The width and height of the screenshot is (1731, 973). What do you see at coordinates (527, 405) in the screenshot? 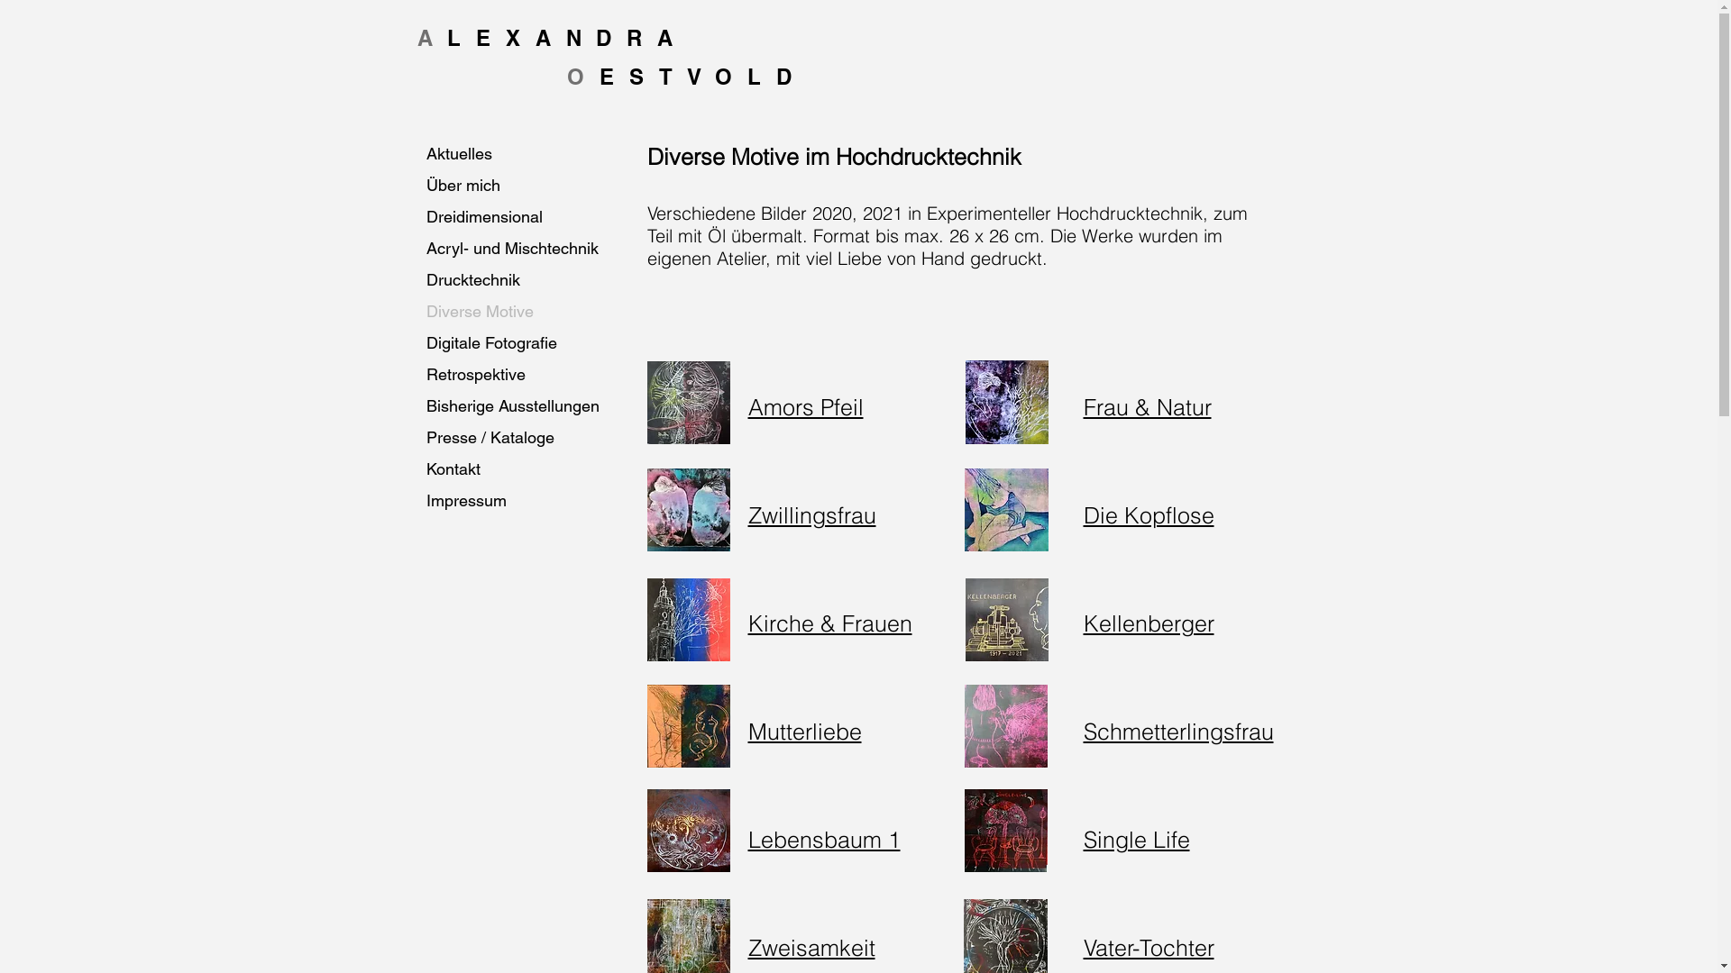
I see `Bisherige Ausstellungen` at bounding box center [527, 405].